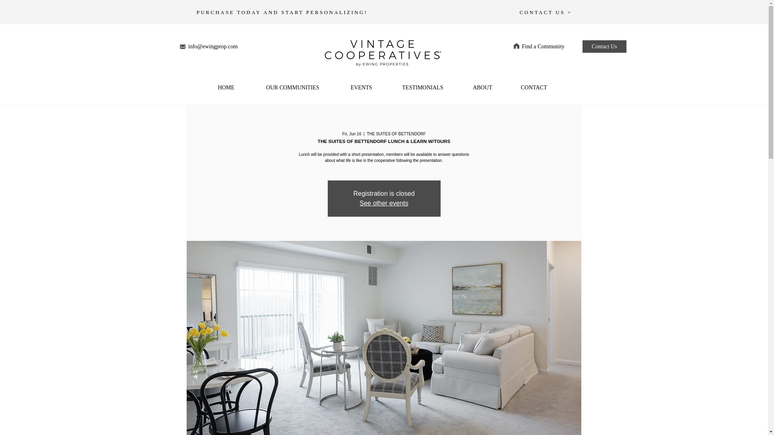 The width and height of the screenshot is (774, 435). What do you see at coordinates (282, 12) in the screenshot?
I see `PURCHASE TODAY AND START PERSONALIZING!` at bounding box center [282, 12].